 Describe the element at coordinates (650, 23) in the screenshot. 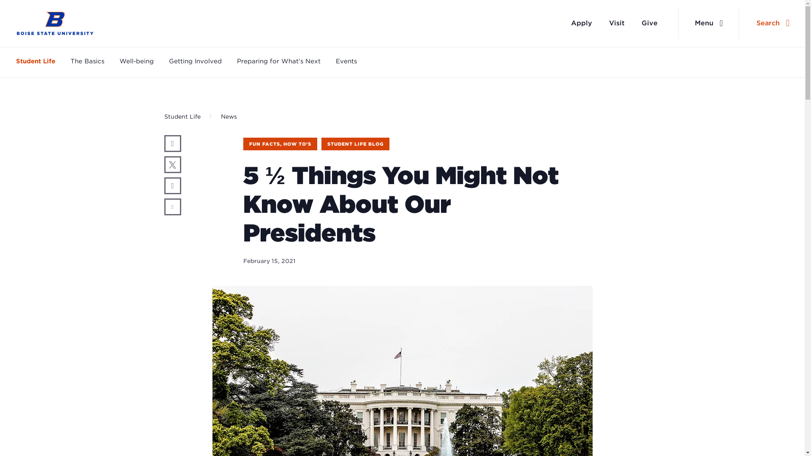

I see `Give` at that location.